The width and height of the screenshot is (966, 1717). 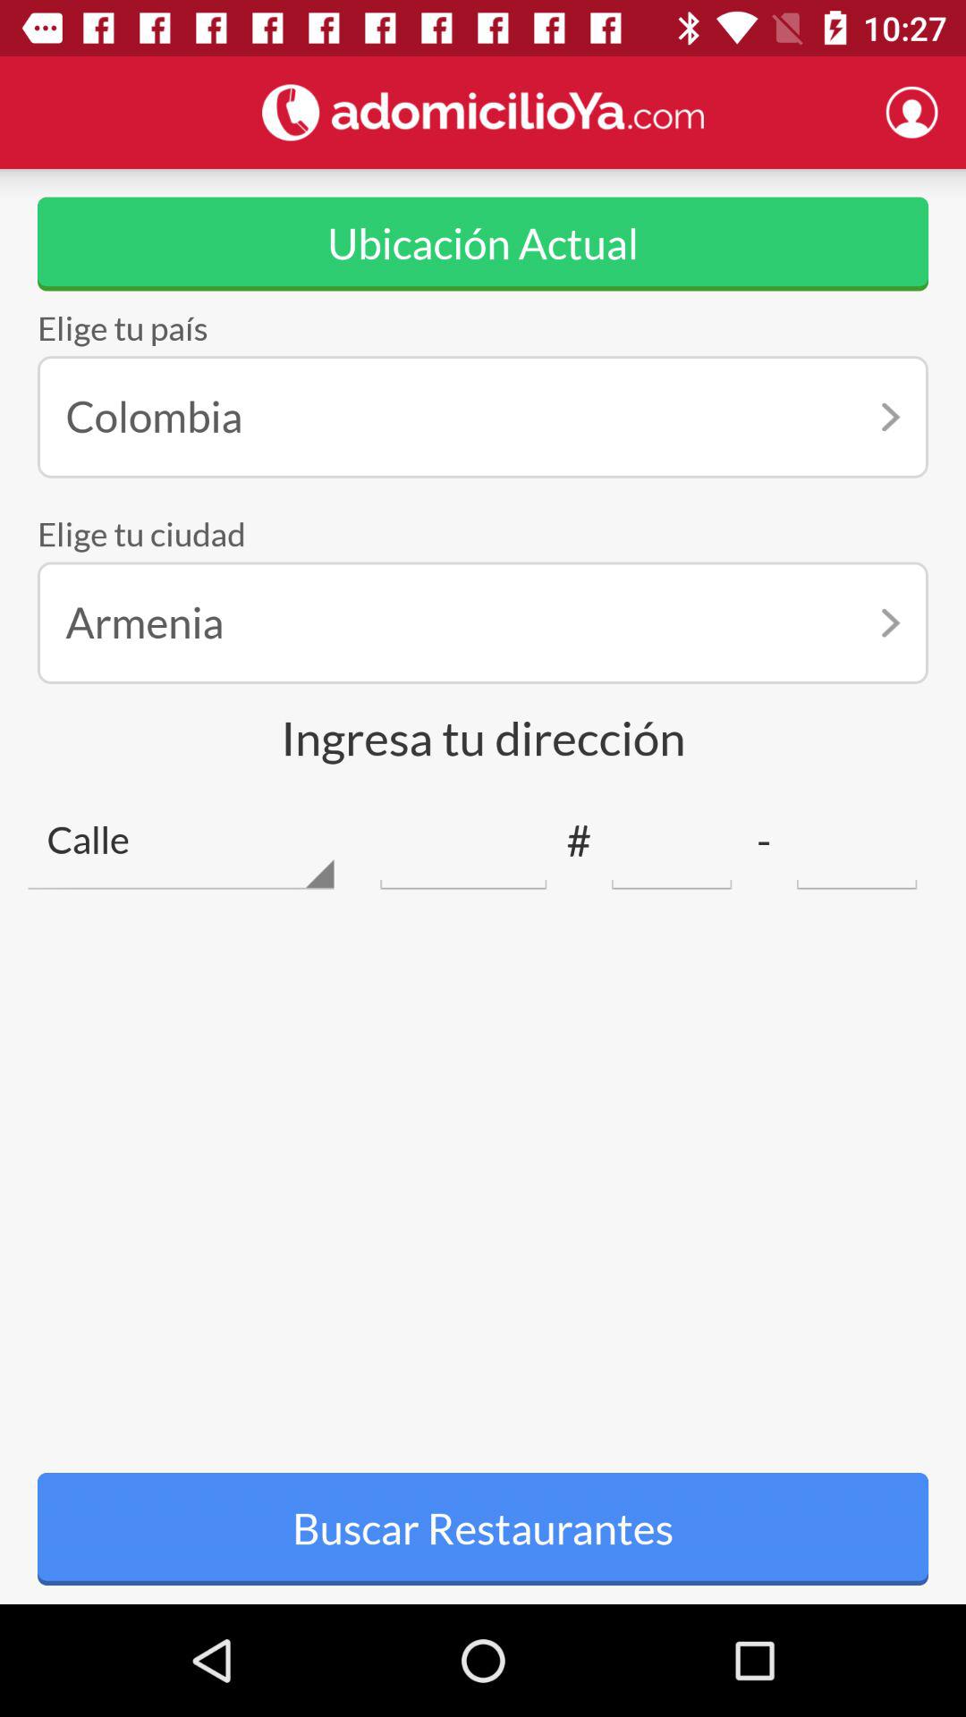 What do you see at coordinates (857, 841) in the screenshot?
I see `text box` at bounding box center [857, 841].